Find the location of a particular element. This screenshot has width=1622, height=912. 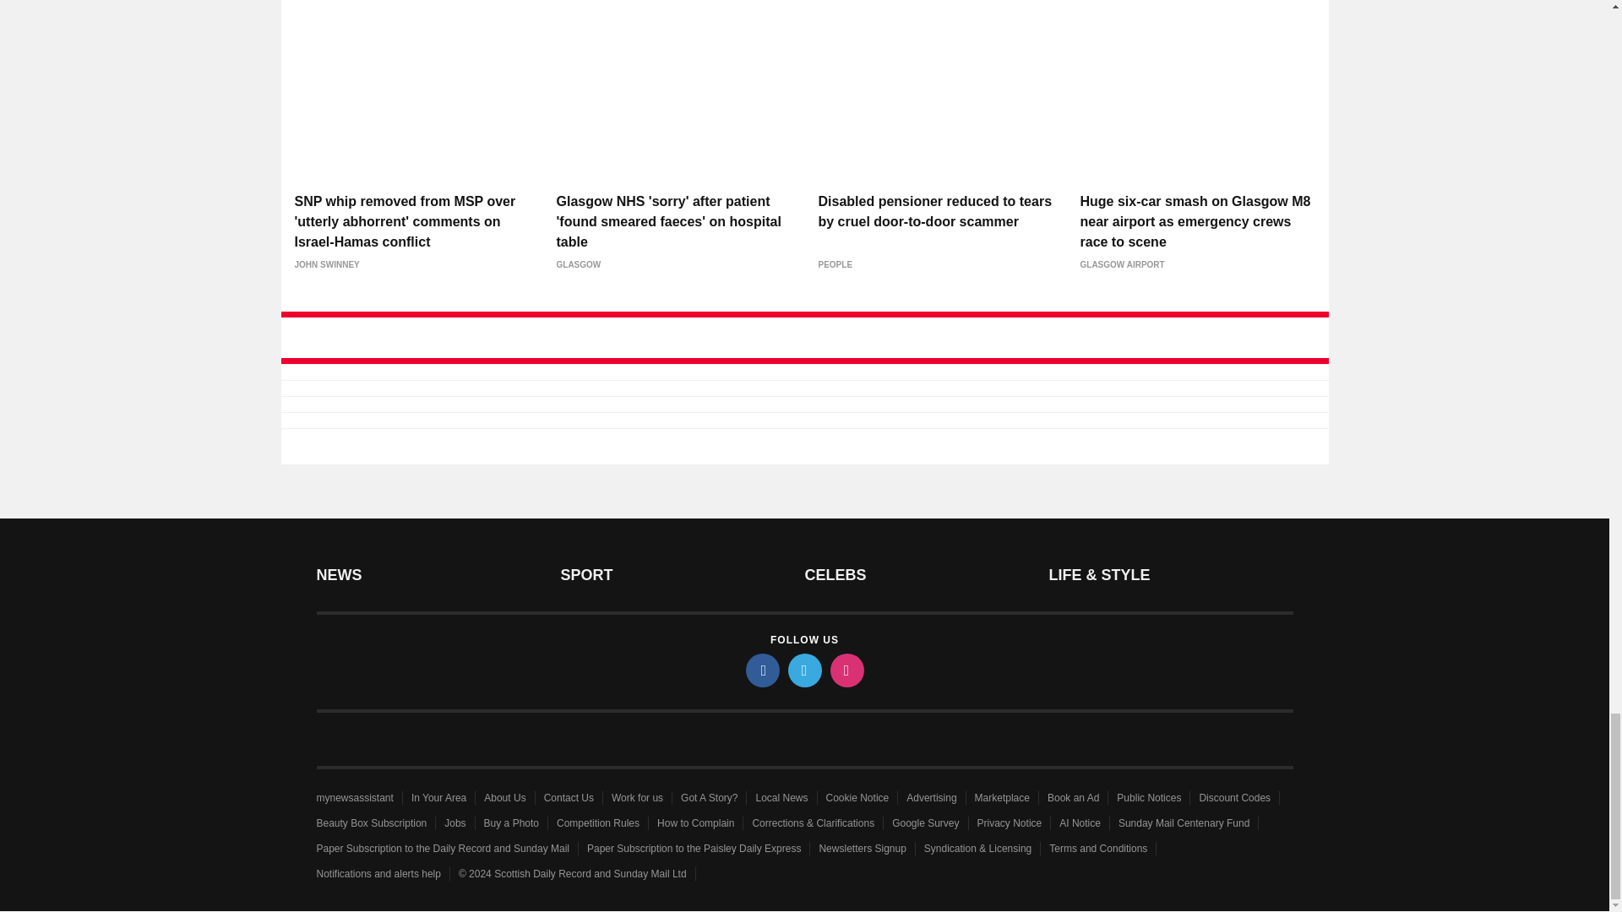

instagram is located at coordinates (846, 670).